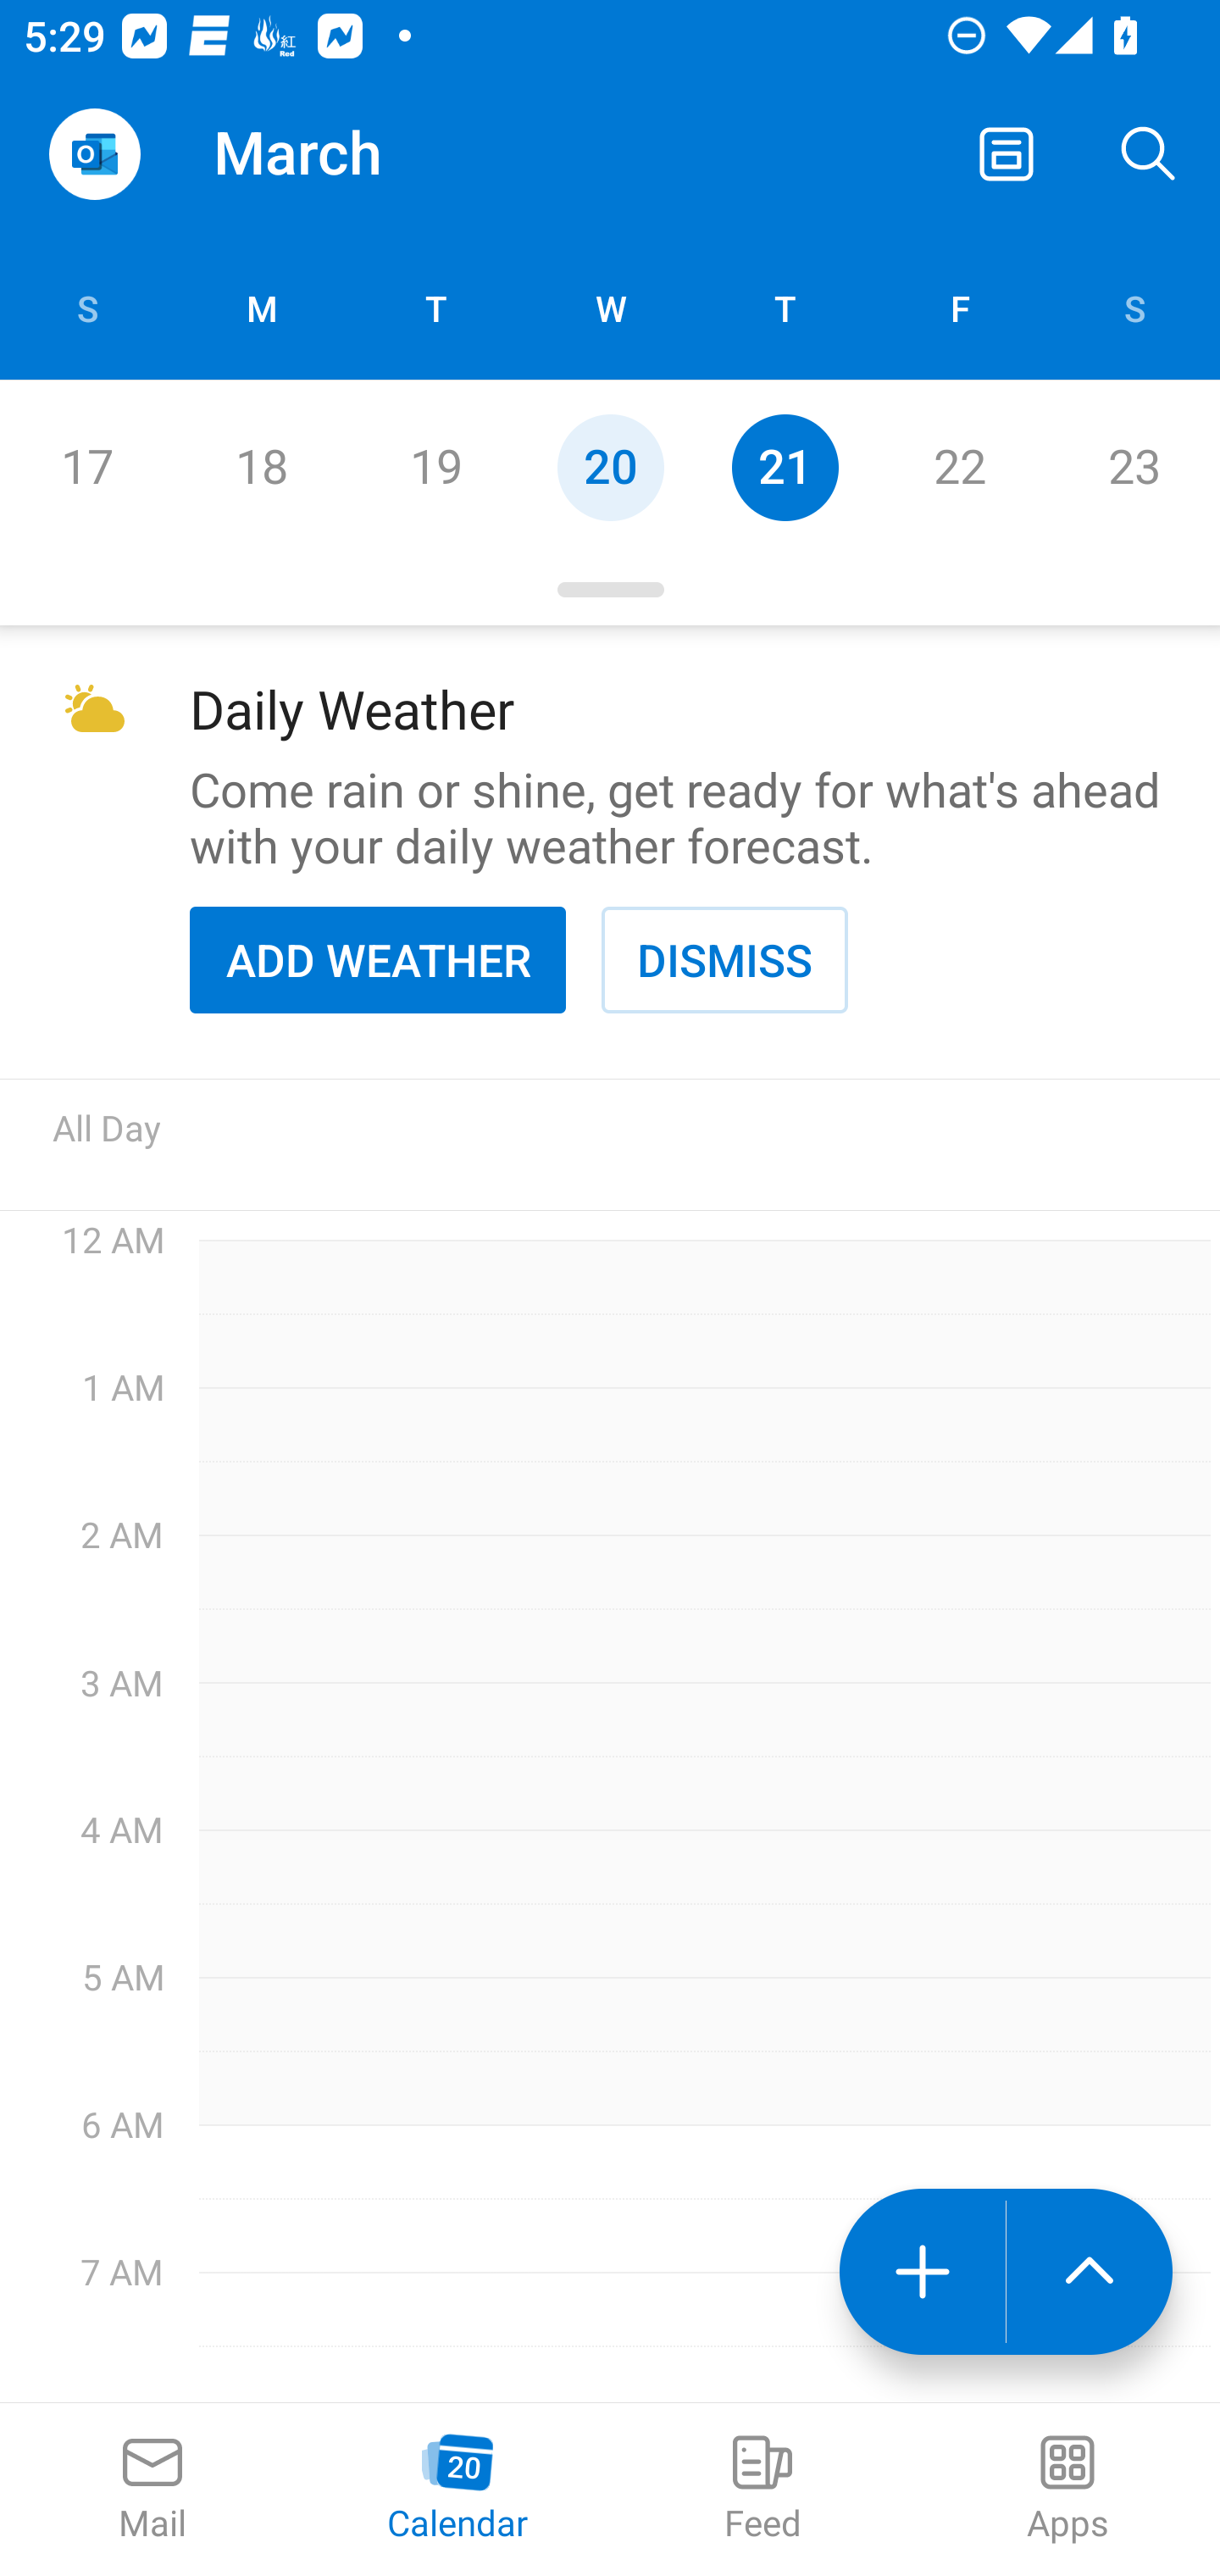 This screenshot has width=1220, height=2576. I want to click on DISMISS, so click(724, 959).